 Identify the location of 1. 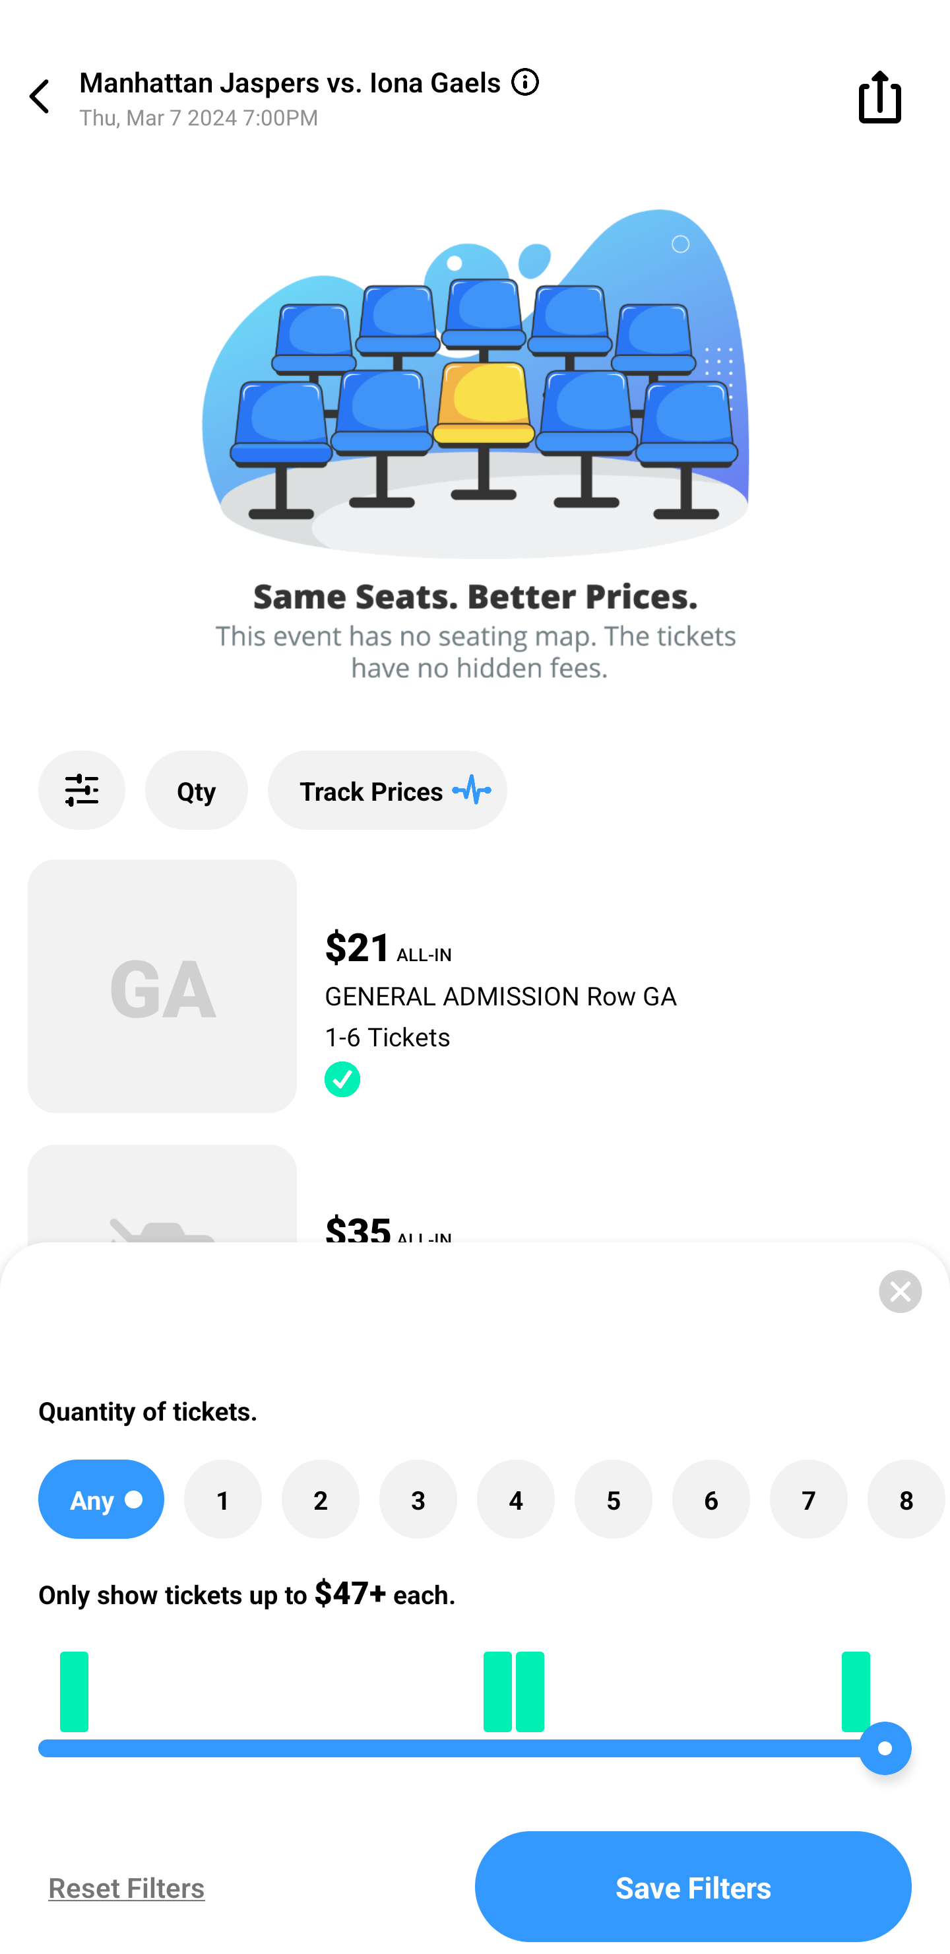
(223, 1500).